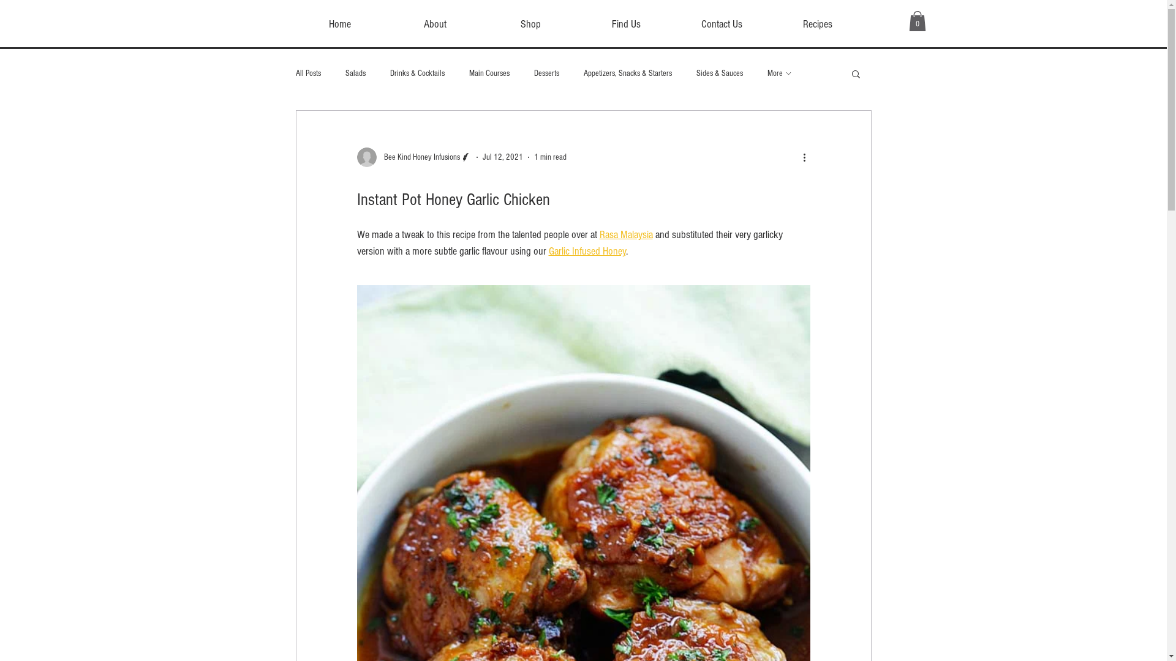 Image resolution: width=1176 pixels, height=661 pixels. Describe the element at coordinates (918, 21) in the screenshot. I see `0` at that location.